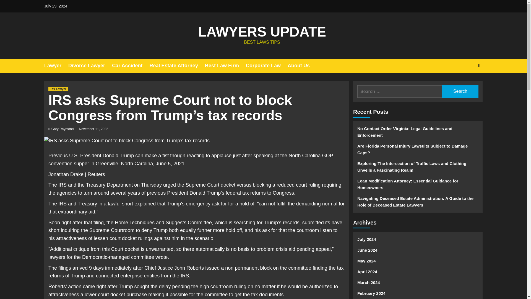 Image resolution: width=531 pixels, height=299 pixels. What do you see at coordinates (302, 66) in the screenshot?
I see `About Us` at bounding box center [302, 66].